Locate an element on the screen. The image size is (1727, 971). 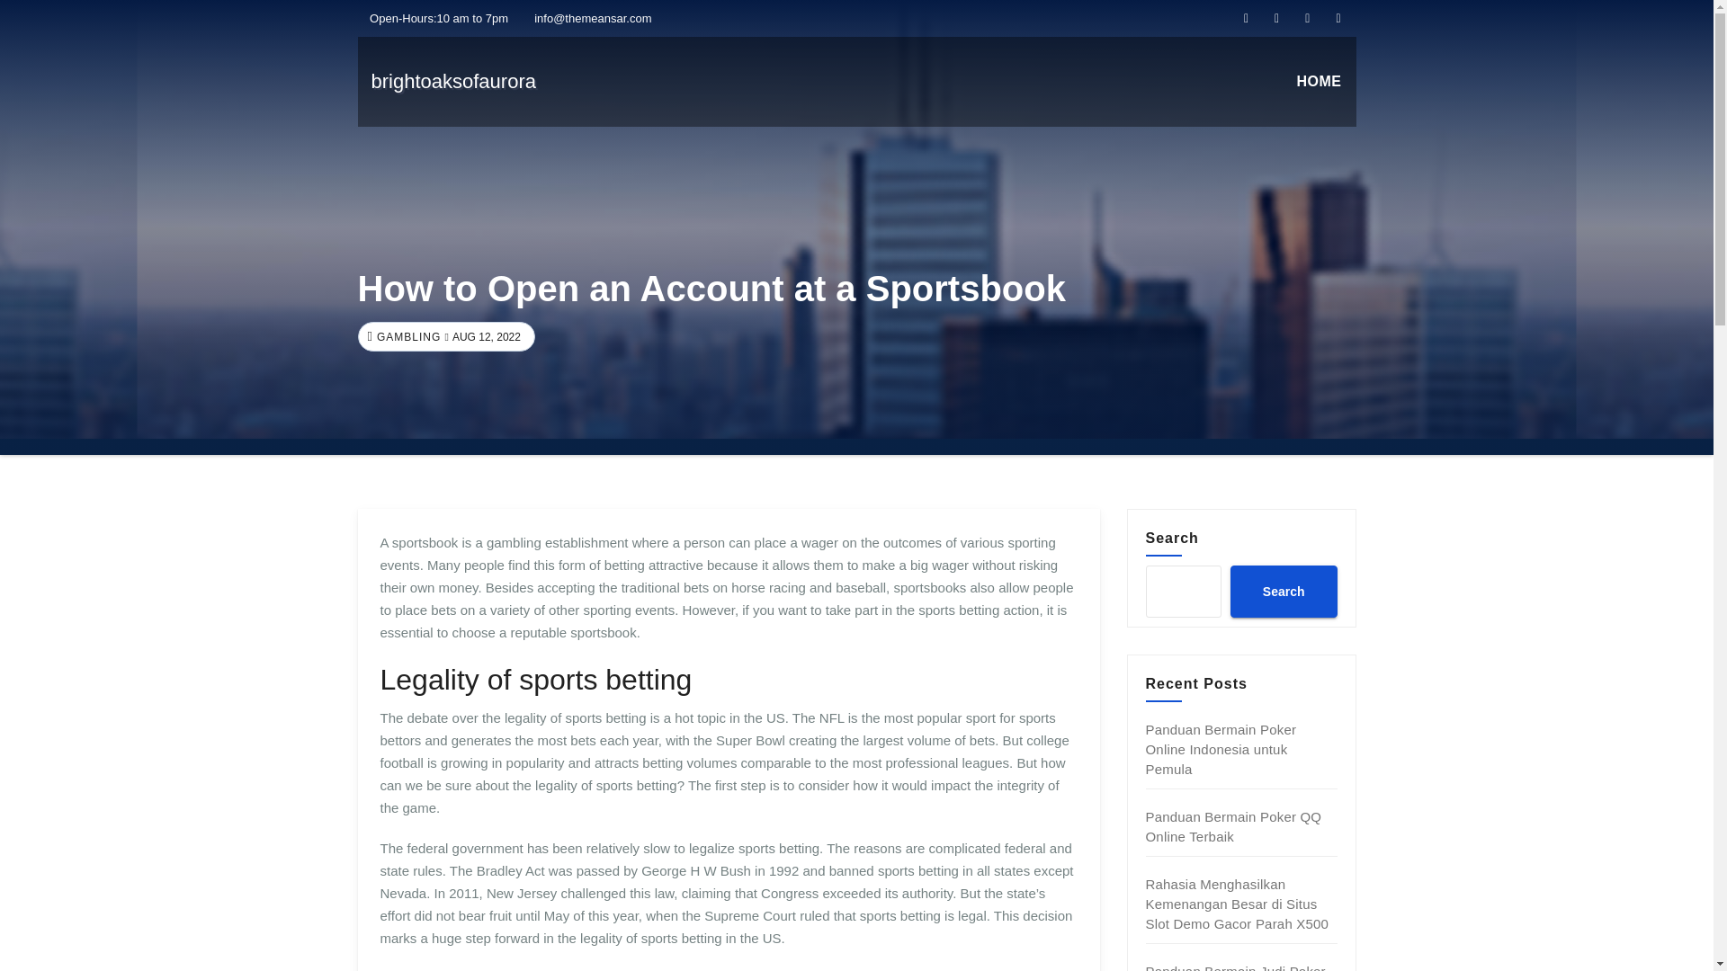
Search is located at coordinates (1283, 591).